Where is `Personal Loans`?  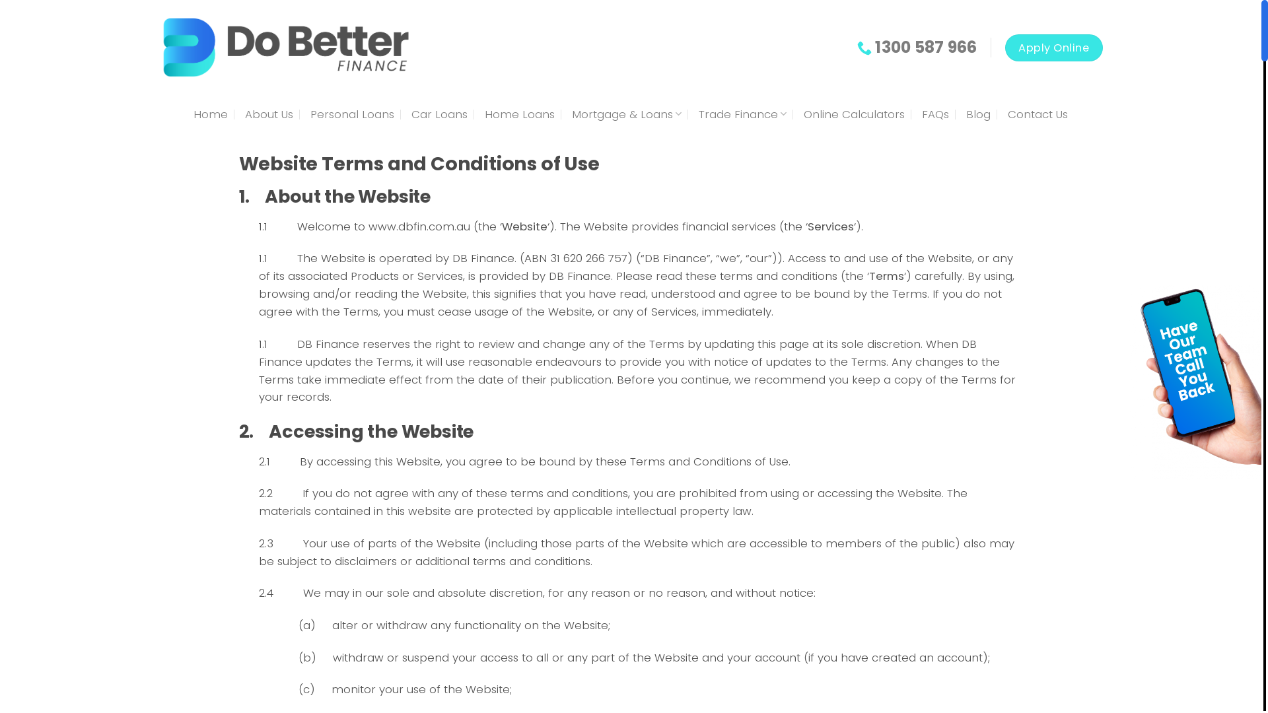
Personal Loans is located at coordinates (353, 114).